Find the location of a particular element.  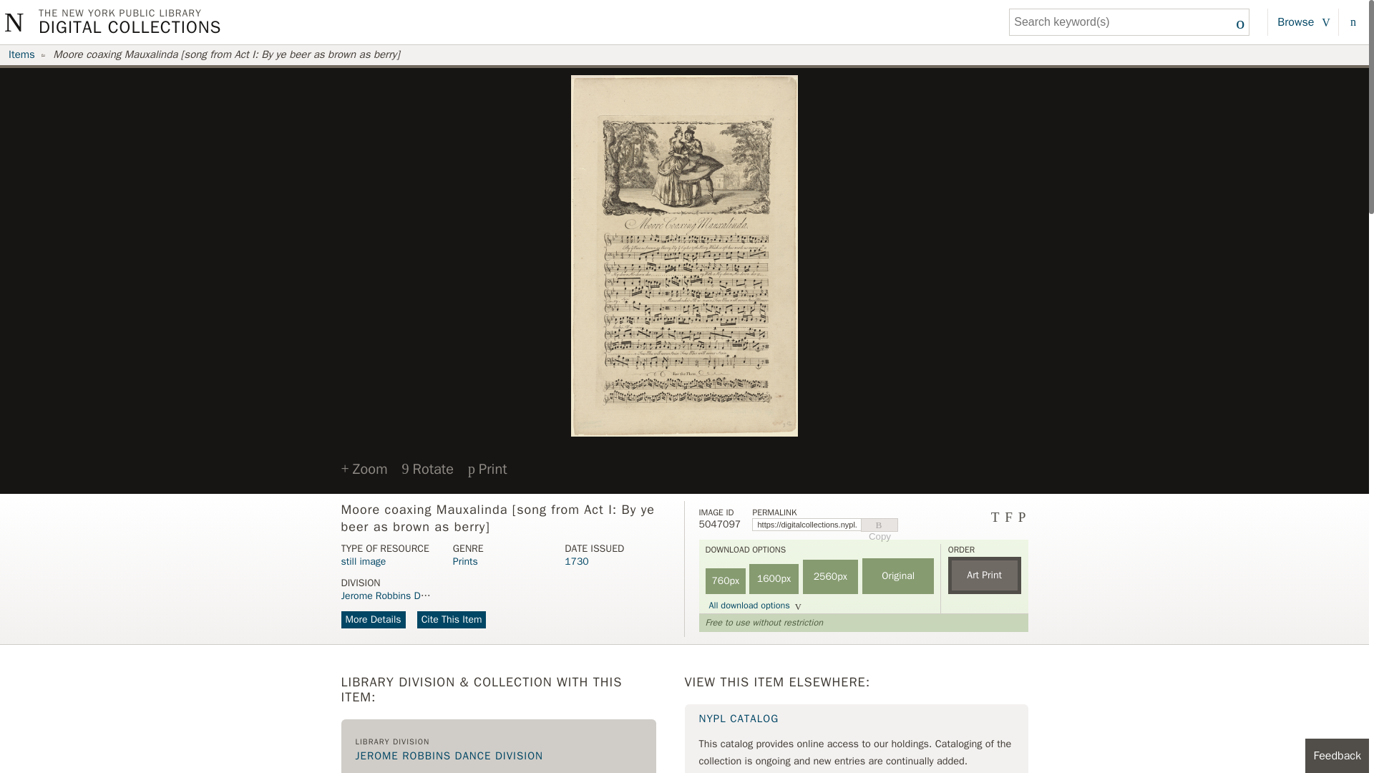

Rotate is located at coordinates (428, 469).